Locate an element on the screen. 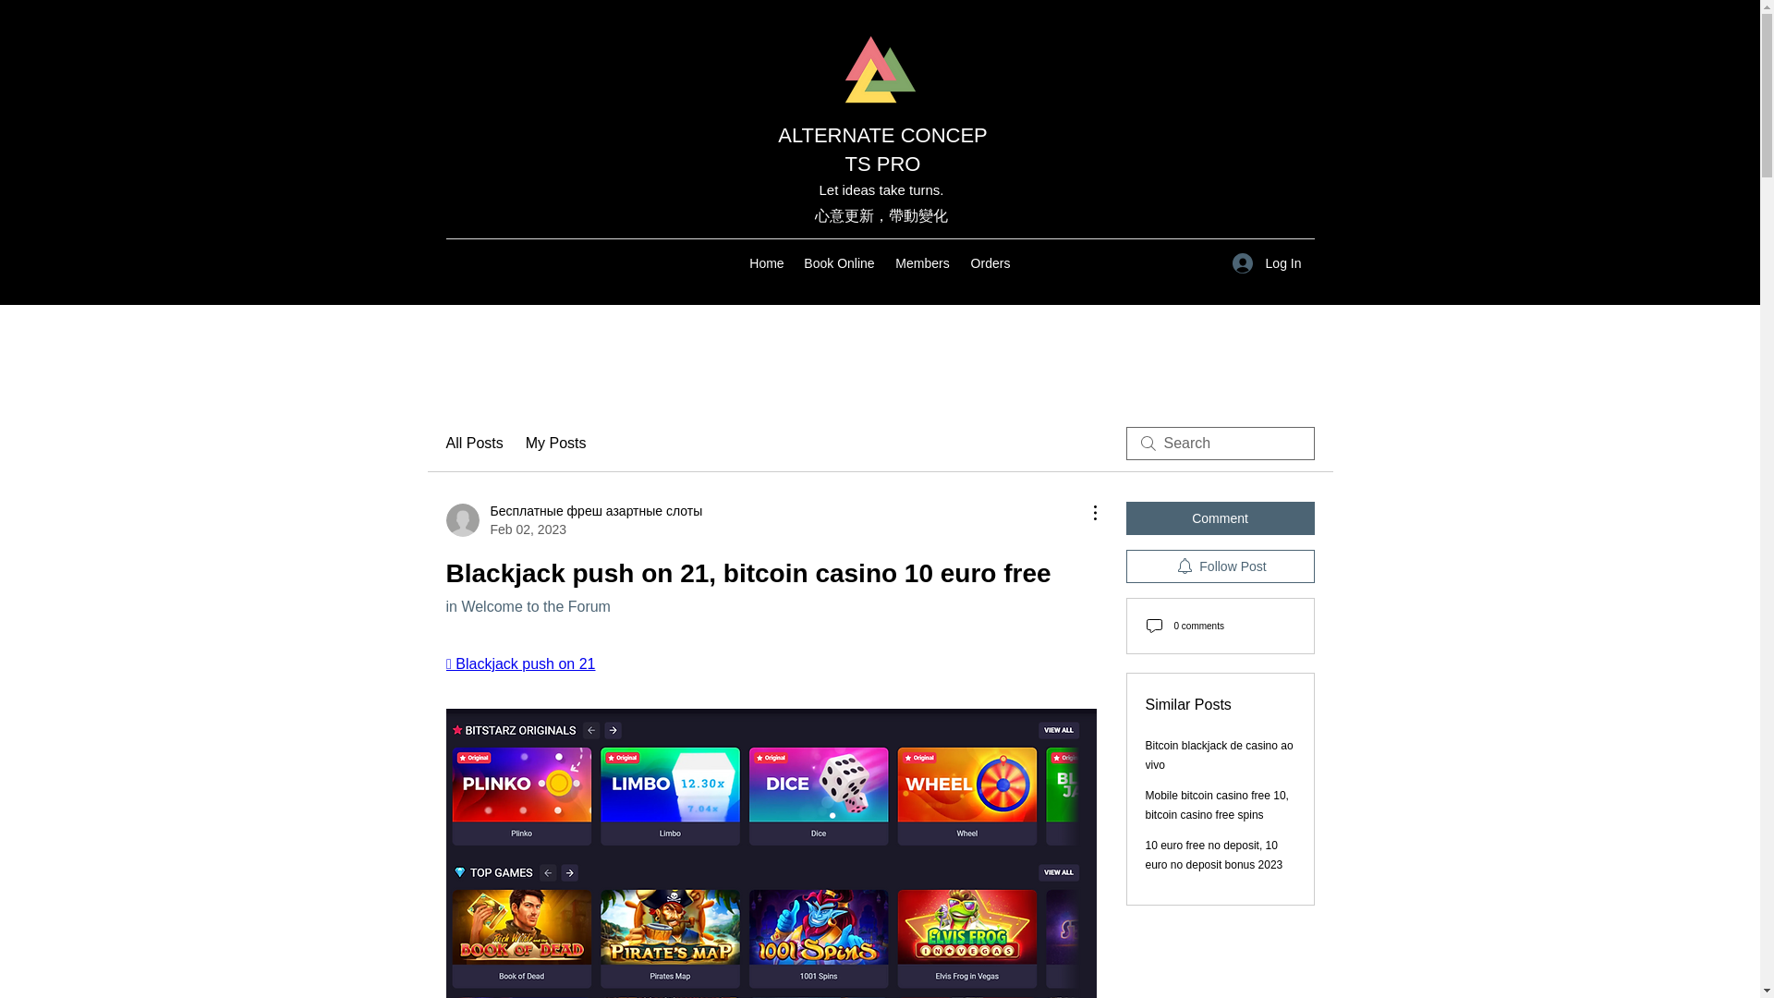 The width and height of the screenshot is (1774, 998). Comment is located at coordinates (1220, 517).